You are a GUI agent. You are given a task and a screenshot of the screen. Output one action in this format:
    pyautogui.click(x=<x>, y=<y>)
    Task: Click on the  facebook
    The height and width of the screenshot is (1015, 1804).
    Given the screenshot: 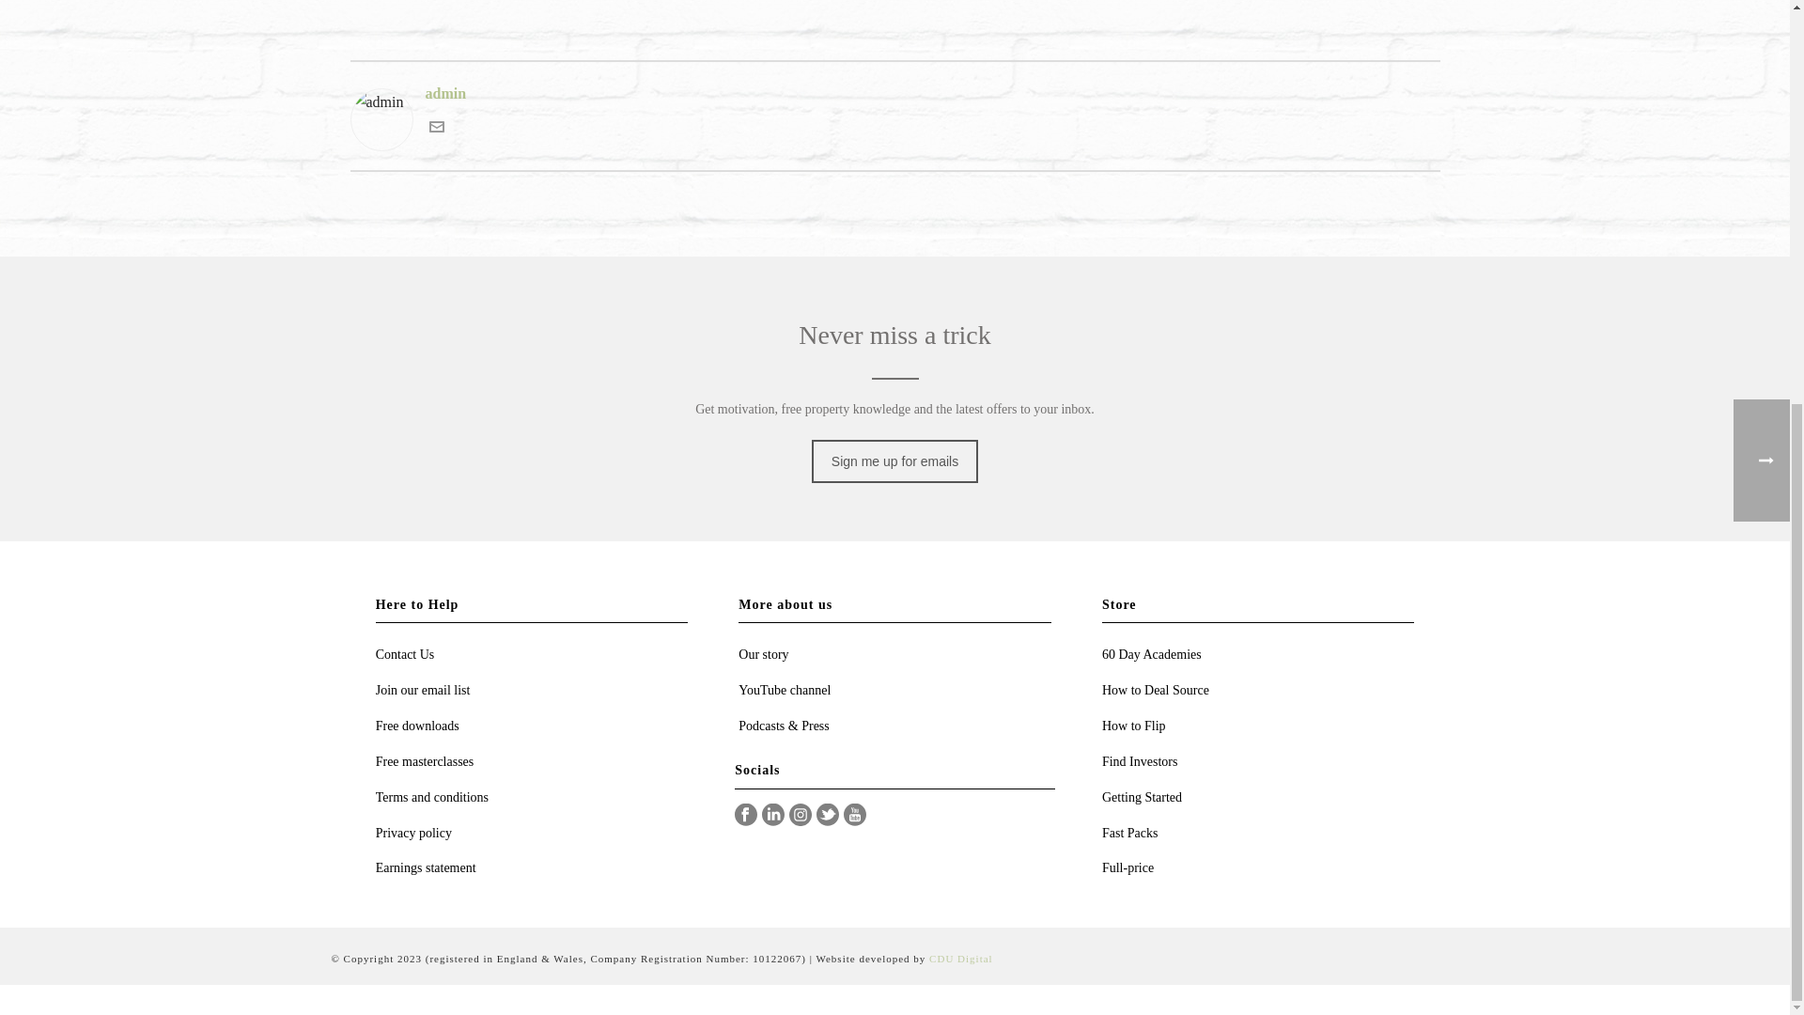 What is the action you would take?
    pyautogui.click(x=746, y=816)
    